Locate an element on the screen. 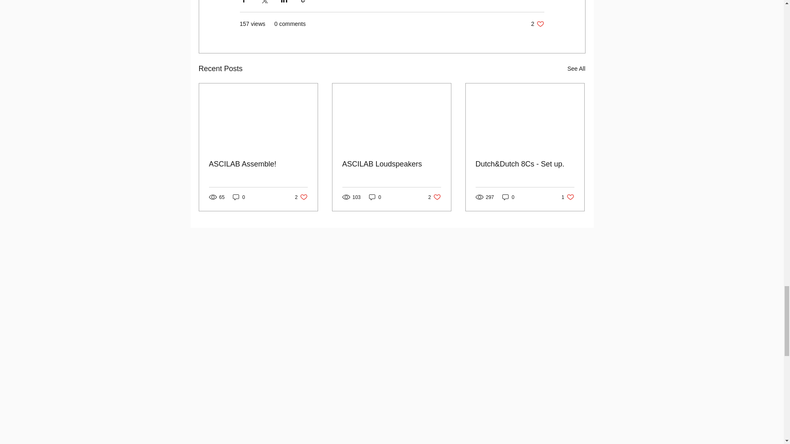  See All is located at coordinates (258, 164).